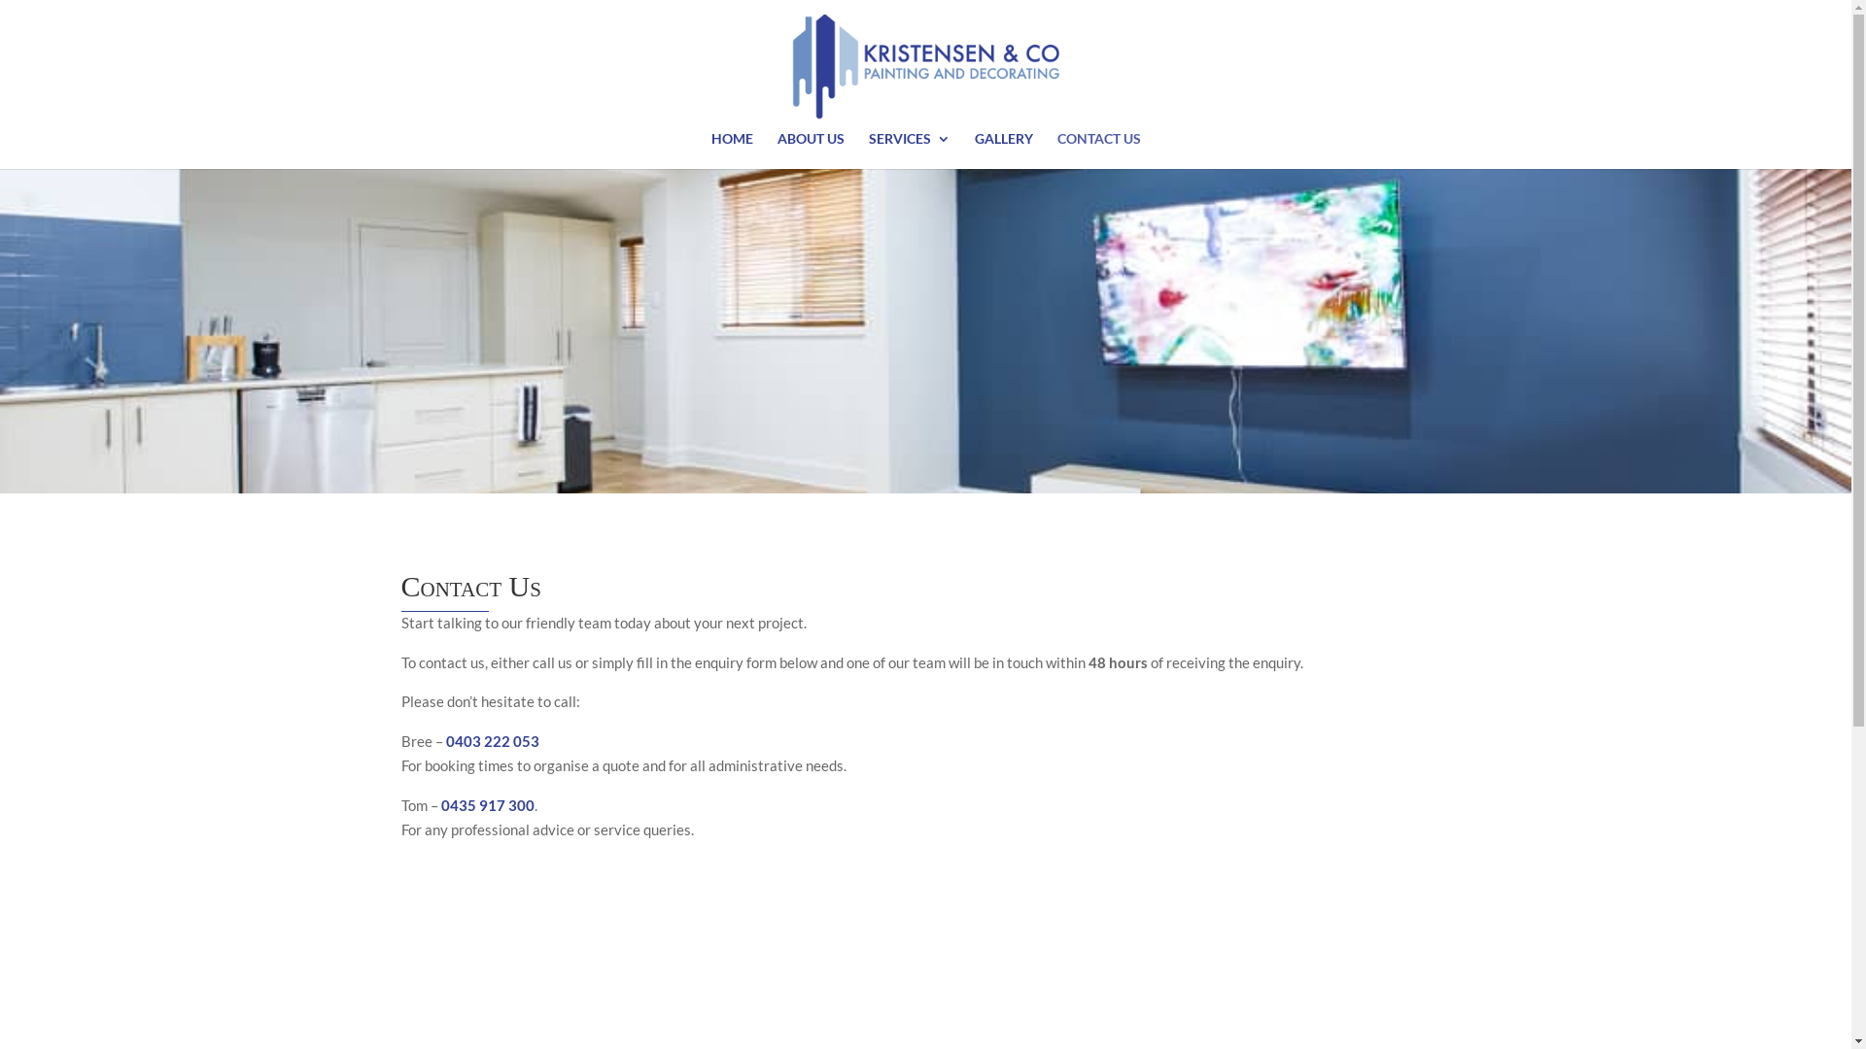 The height and width of the screenshot is (1049, 1866). Describe the element at coordinates (1003, 151) in the screenshot. I see `GALLERY` at that location.